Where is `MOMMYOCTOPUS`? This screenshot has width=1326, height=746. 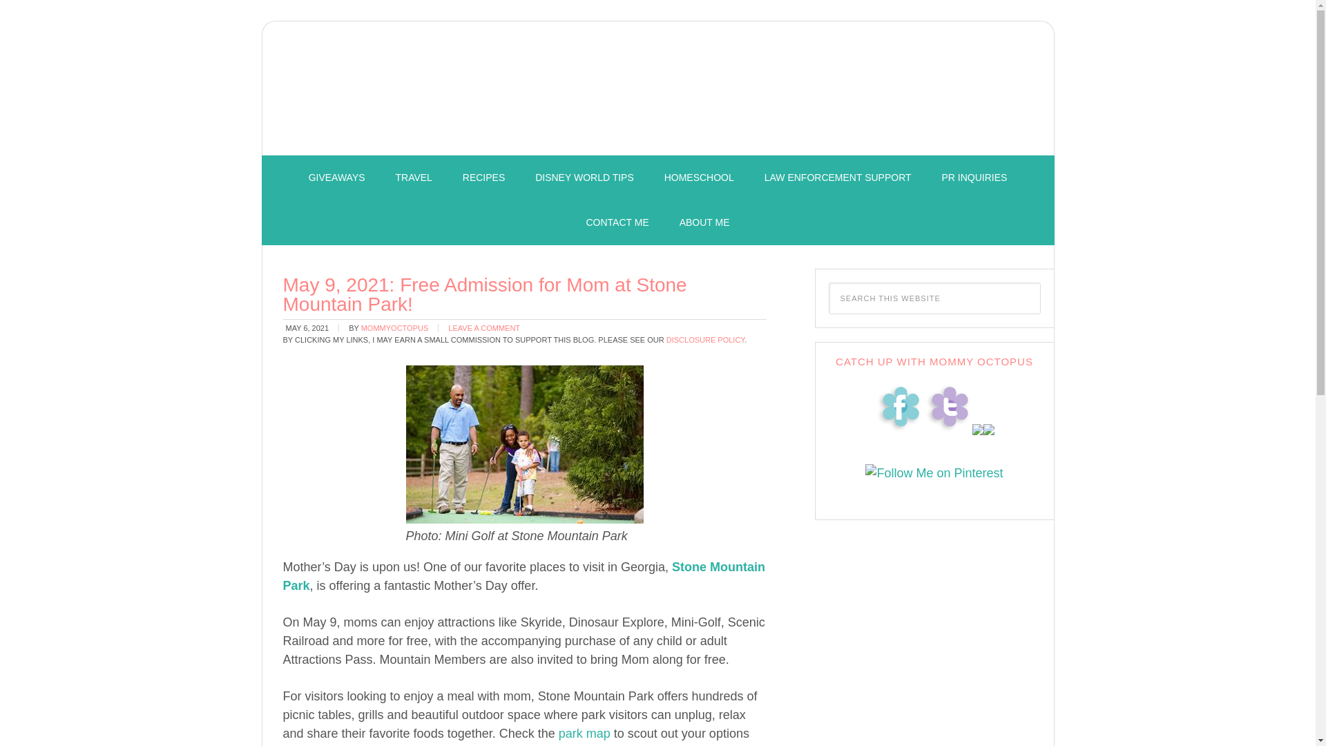
MOMMYOCTOPUS is located at coordinates (394, 327).